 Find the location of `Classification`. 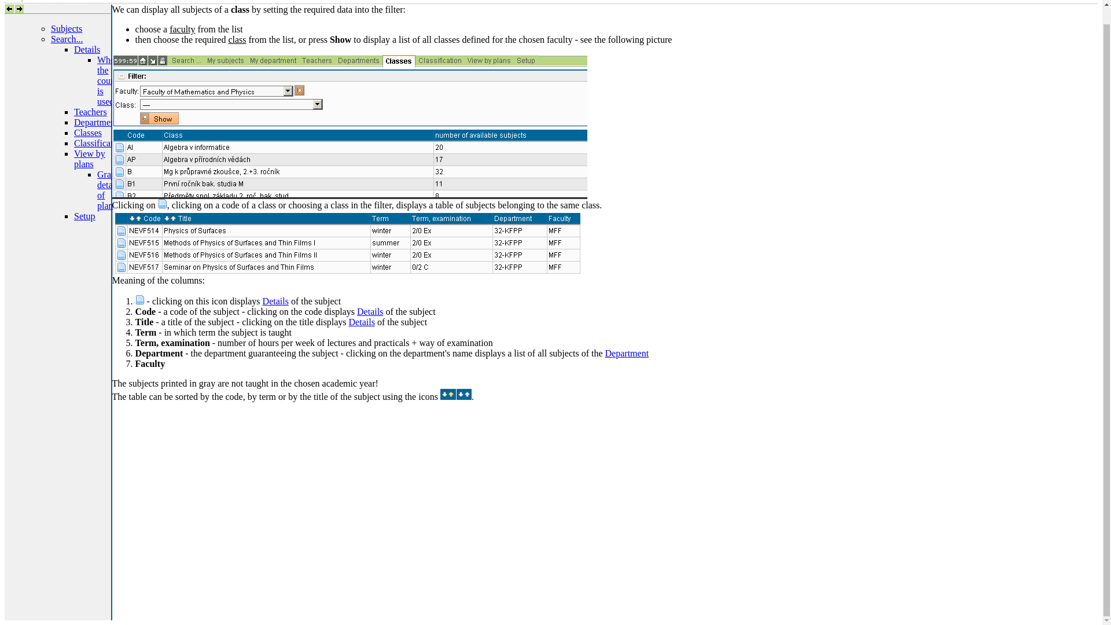

Classification is located at coordinates (100, 142).